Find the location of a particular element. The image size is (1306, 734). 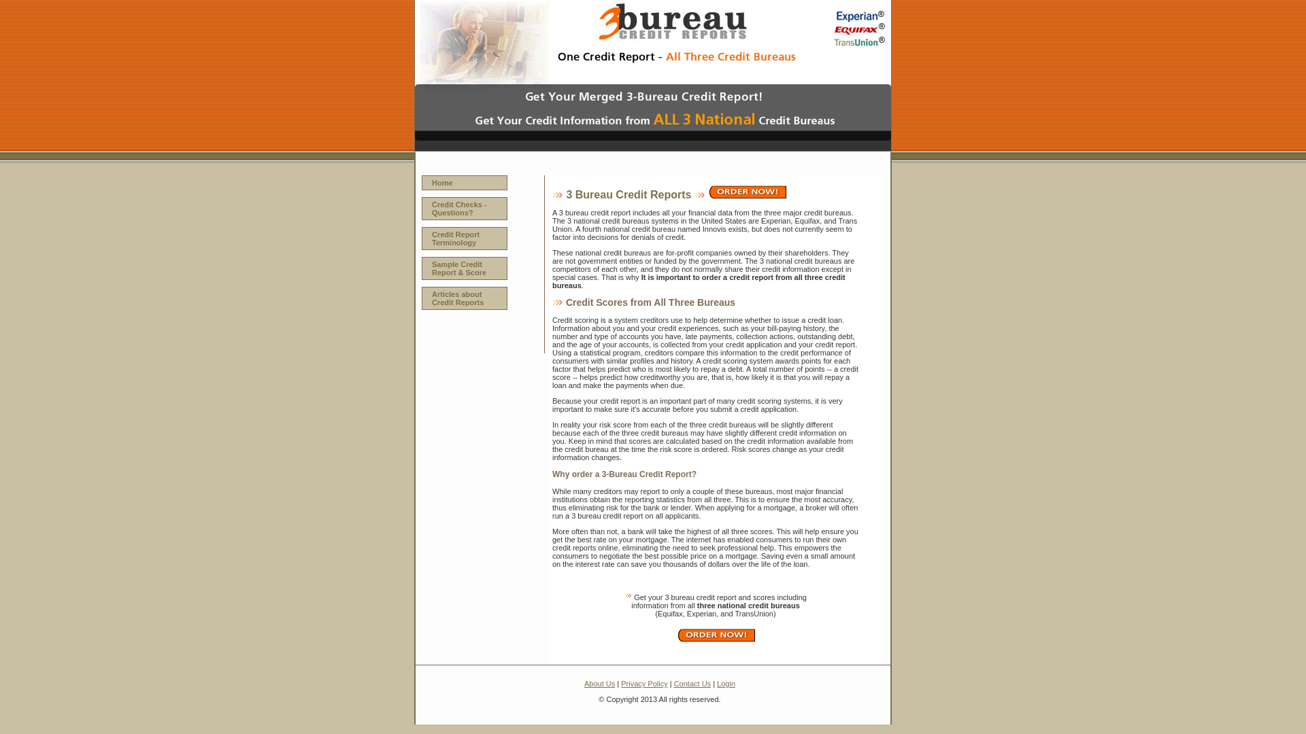

Sample Credit Report & Score is located at coordinates (465, 268).